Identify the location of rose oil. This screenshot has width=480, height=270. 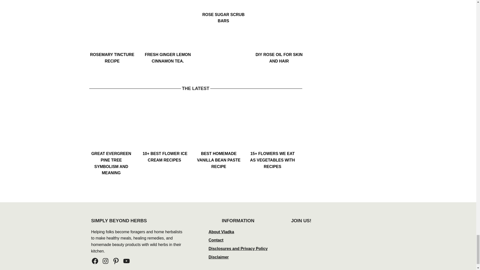
(279, 27).